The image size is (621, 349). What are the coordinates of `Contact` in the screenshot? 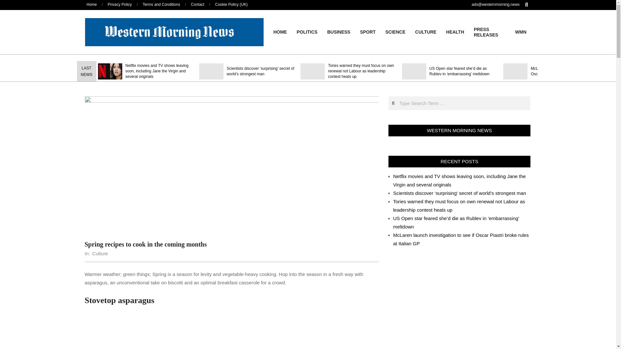 It's located at (197, 4).